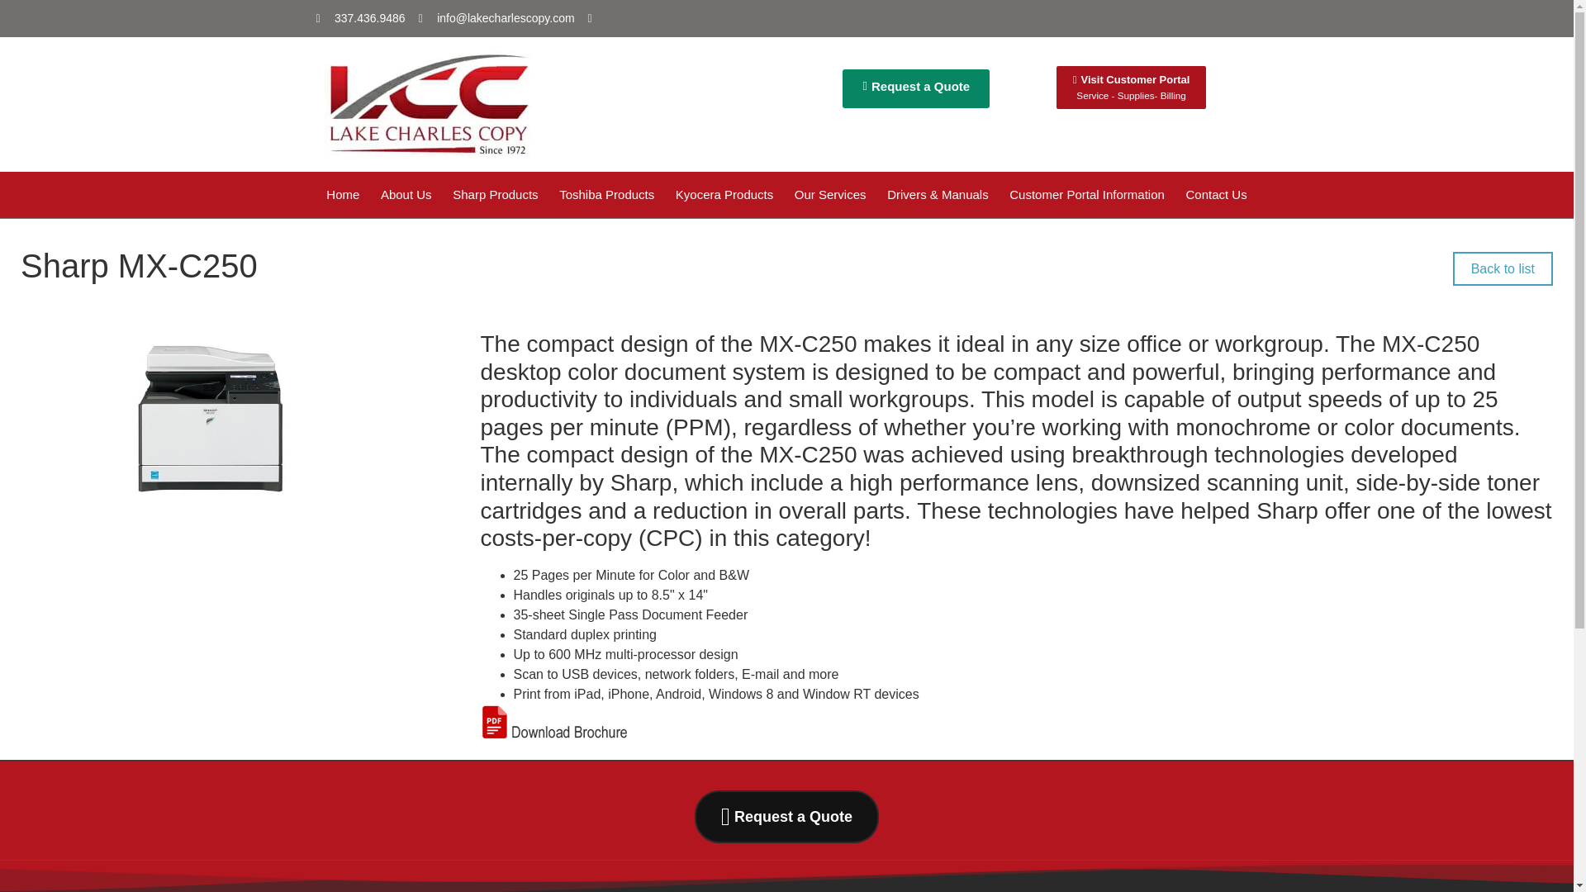 The image size is (1586, 892). Describe the element at coordinates (342, 195) in the screenshot. I see `Home` at that location.